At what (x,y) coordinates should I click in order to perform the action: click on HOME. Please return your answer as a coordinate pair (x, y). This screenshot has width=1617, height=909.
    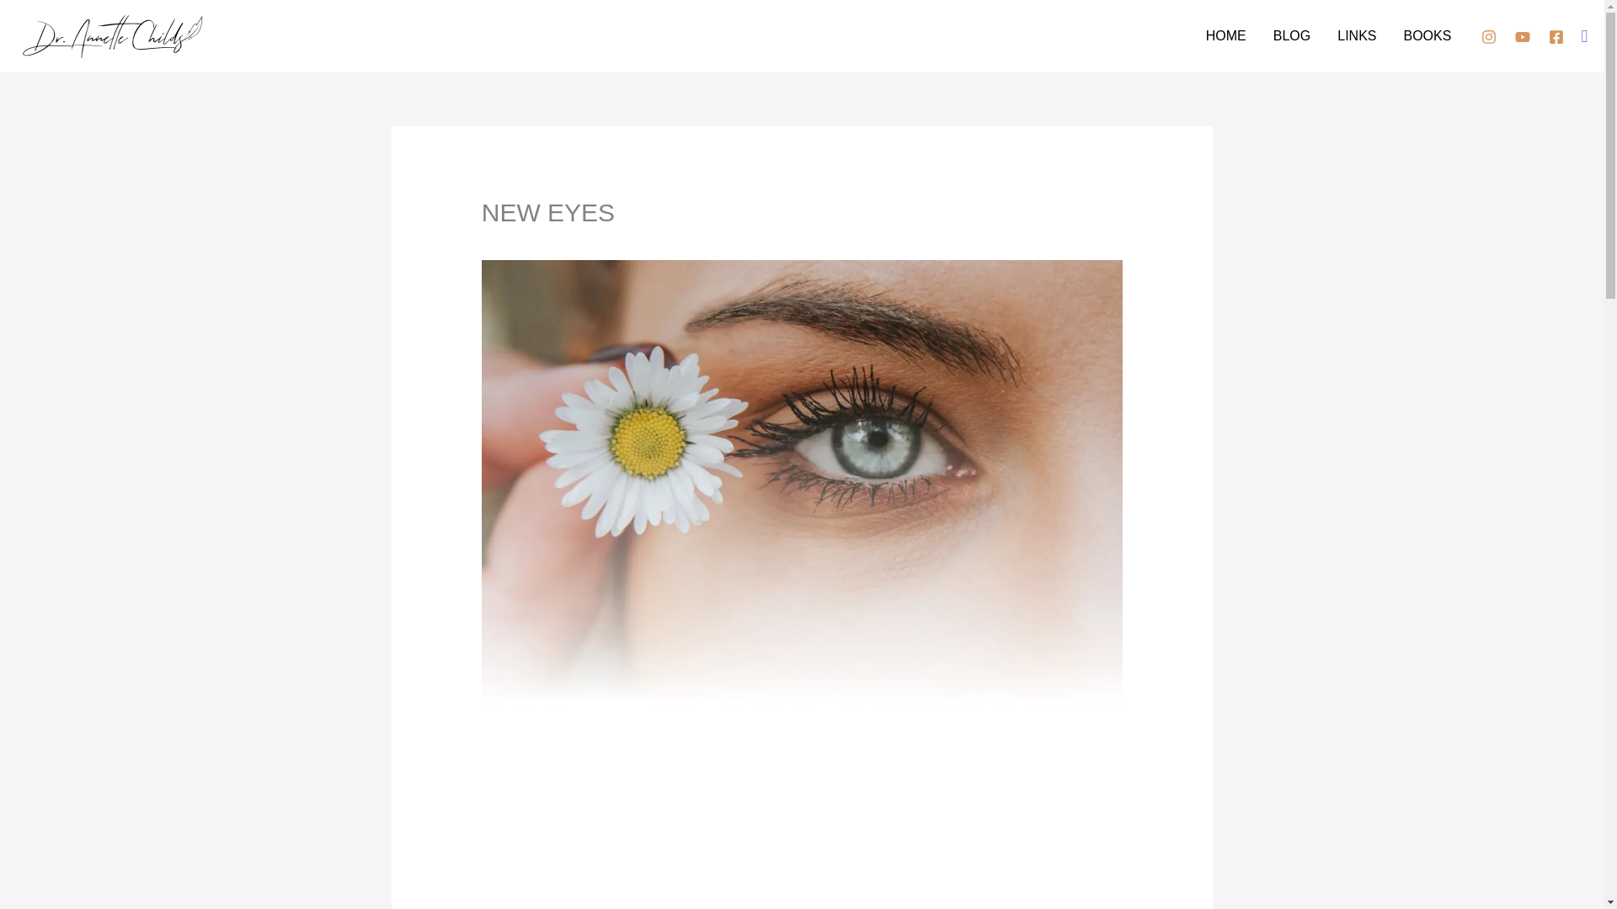
    Looking at the image, I should click on (1226, 35).